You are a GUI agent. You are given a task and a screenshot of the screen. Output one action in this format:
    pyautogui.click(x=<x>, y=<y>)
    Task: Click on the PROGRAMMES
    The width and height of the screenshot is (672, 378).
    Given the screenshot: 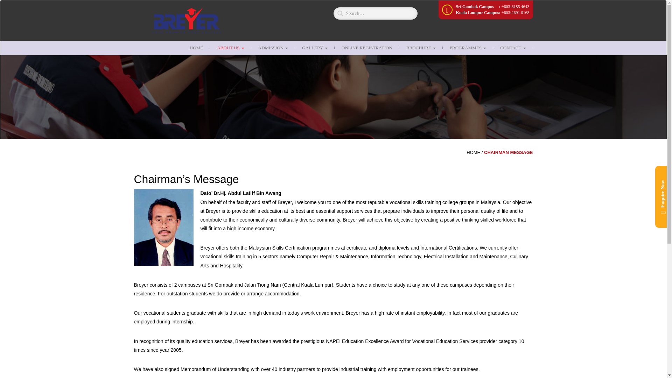 What is the action you would take?
    pyautogui.click(x=468, y=48)
    